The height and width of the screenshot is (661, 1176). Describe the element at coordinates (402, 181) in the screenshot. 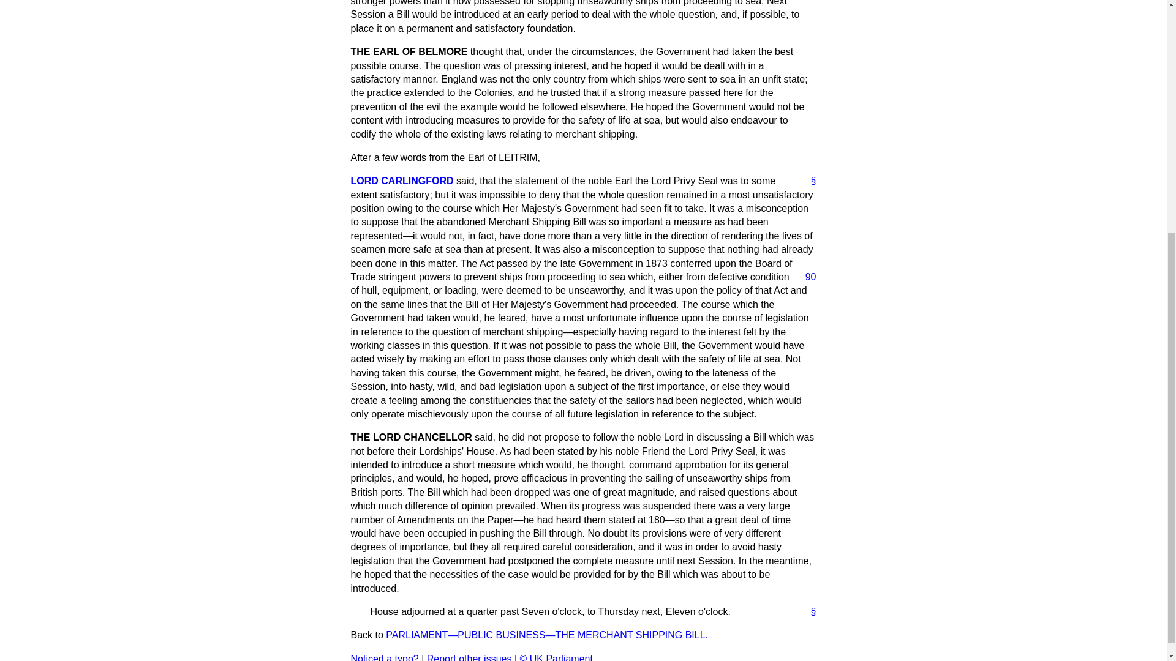

I see `Mr Chichester Fortescue` at that location.